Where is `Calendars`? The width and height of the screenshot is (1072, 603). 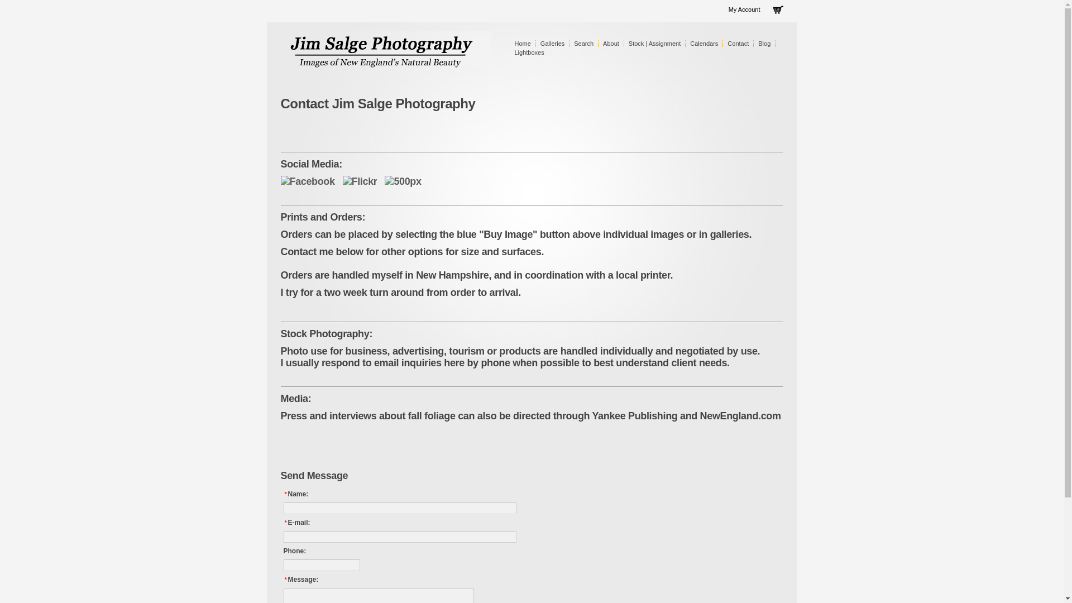
Calendars is located at coordinates (704, 44).